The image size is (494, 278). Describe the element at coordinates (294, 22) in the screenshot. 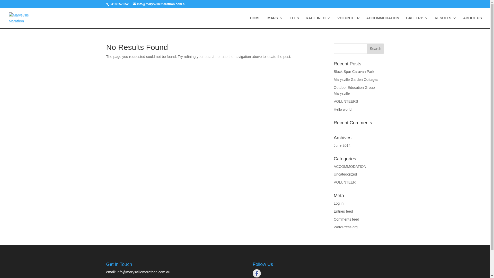

I see `FEES` at that location.